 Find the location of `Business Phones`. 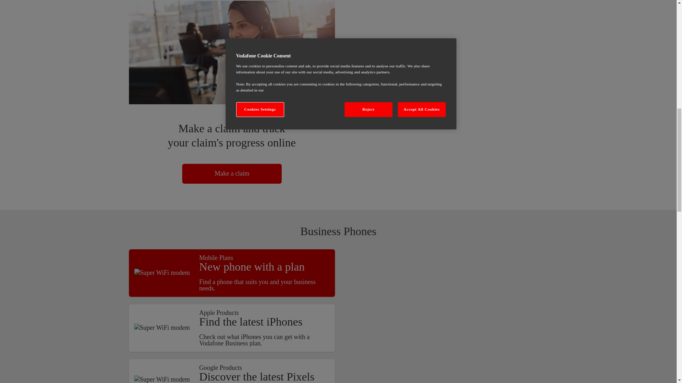

Business Phones is located at coordinates (162, 273).